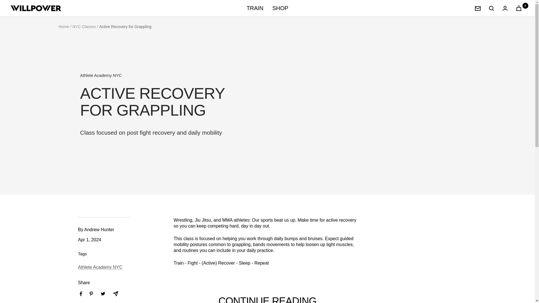  Describe the element at coordinates (478, 8) in the screenshot. I see `Newsletter` at that location.